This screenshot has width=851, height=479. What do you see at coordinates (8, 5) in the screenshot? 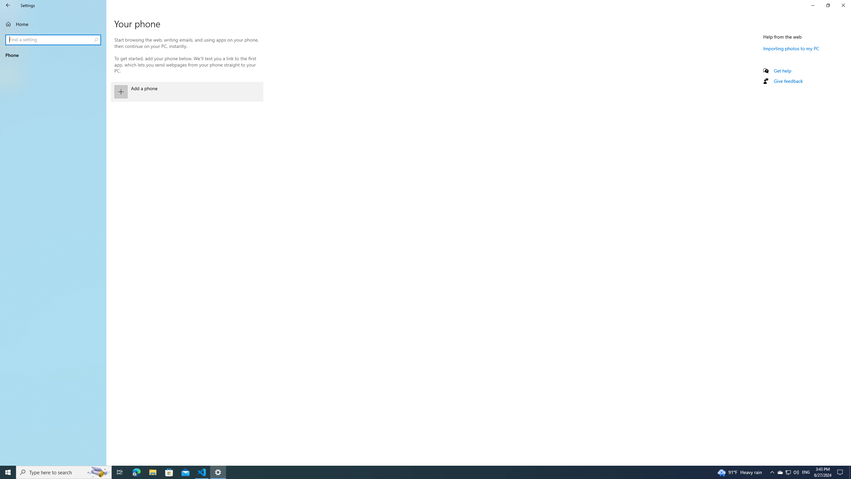
I see `Back` at bounding box center [8, 5].